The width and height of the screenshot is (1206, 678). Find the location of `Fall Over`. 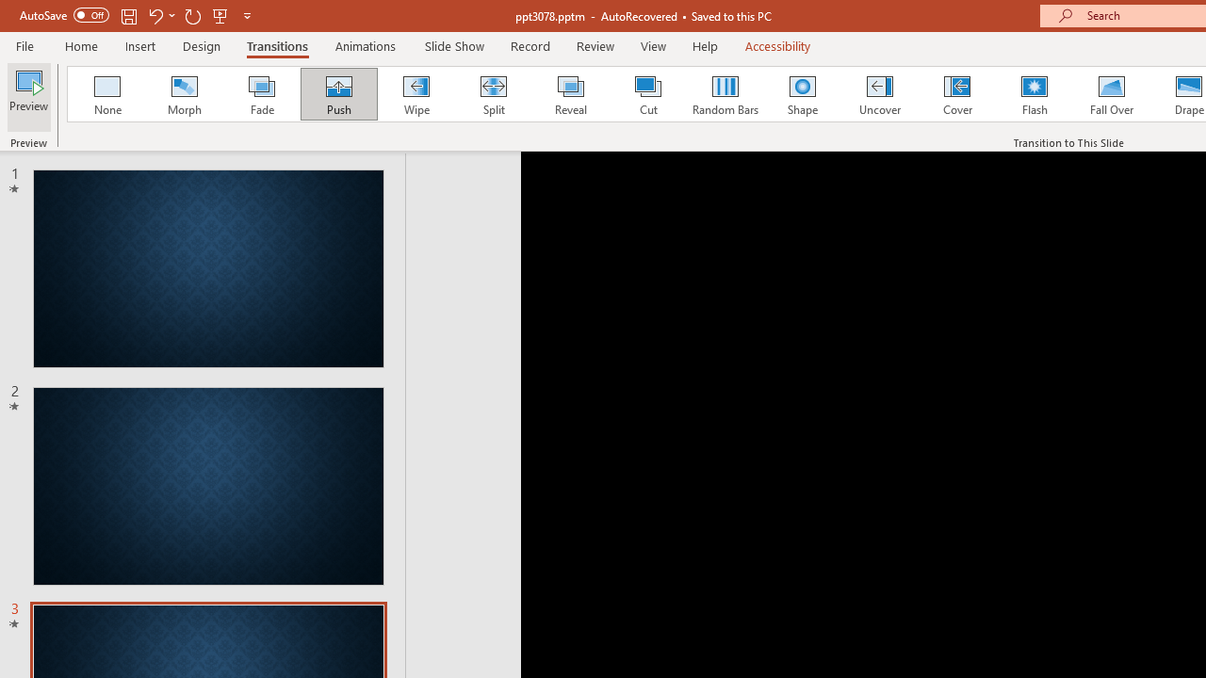

Fall Over is located at coordinates (1112, 94).